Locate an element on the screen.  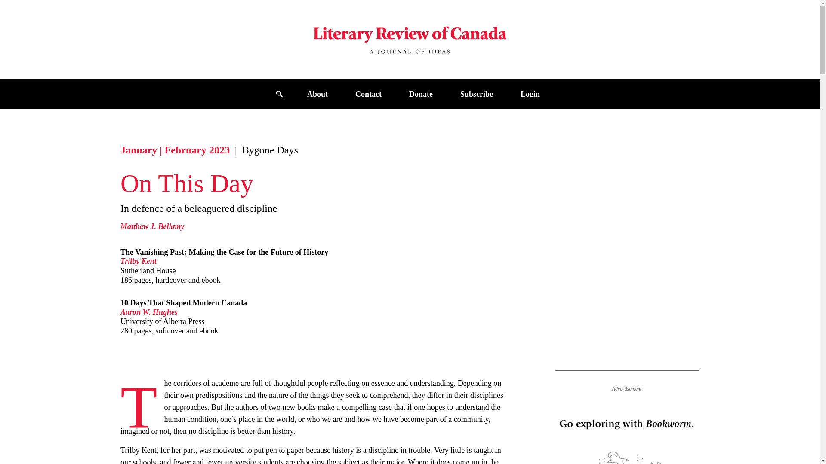
Login is located at coordinates (530, 94).